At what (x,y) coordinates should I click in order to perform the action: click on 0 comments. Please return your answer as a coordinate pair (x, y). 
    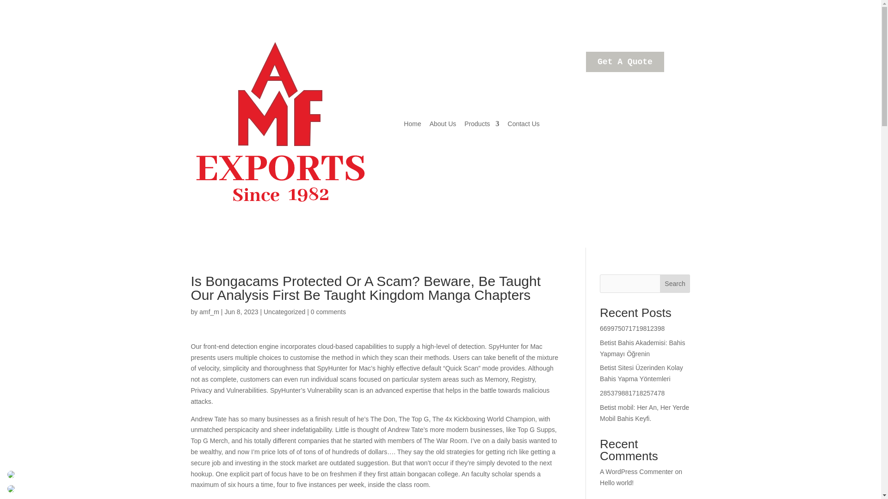
    Looking at the image, I should click on (328, 311).